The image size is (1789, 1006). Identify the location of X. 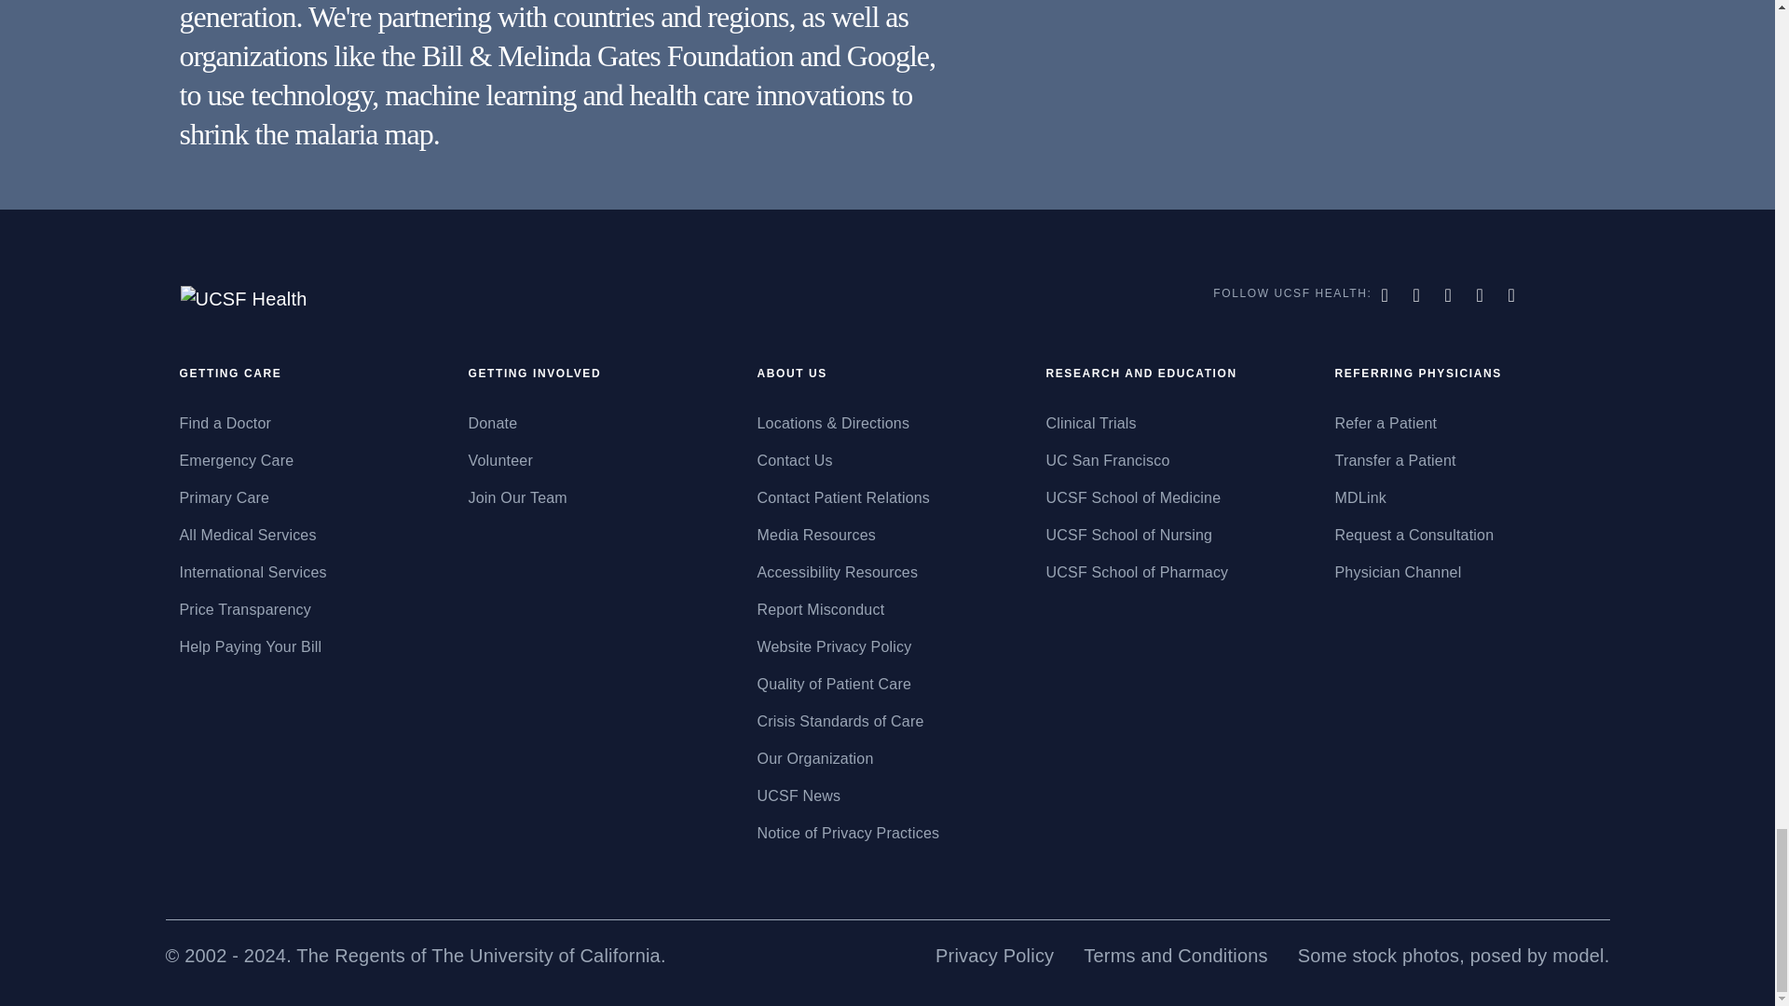
(1418, 294).